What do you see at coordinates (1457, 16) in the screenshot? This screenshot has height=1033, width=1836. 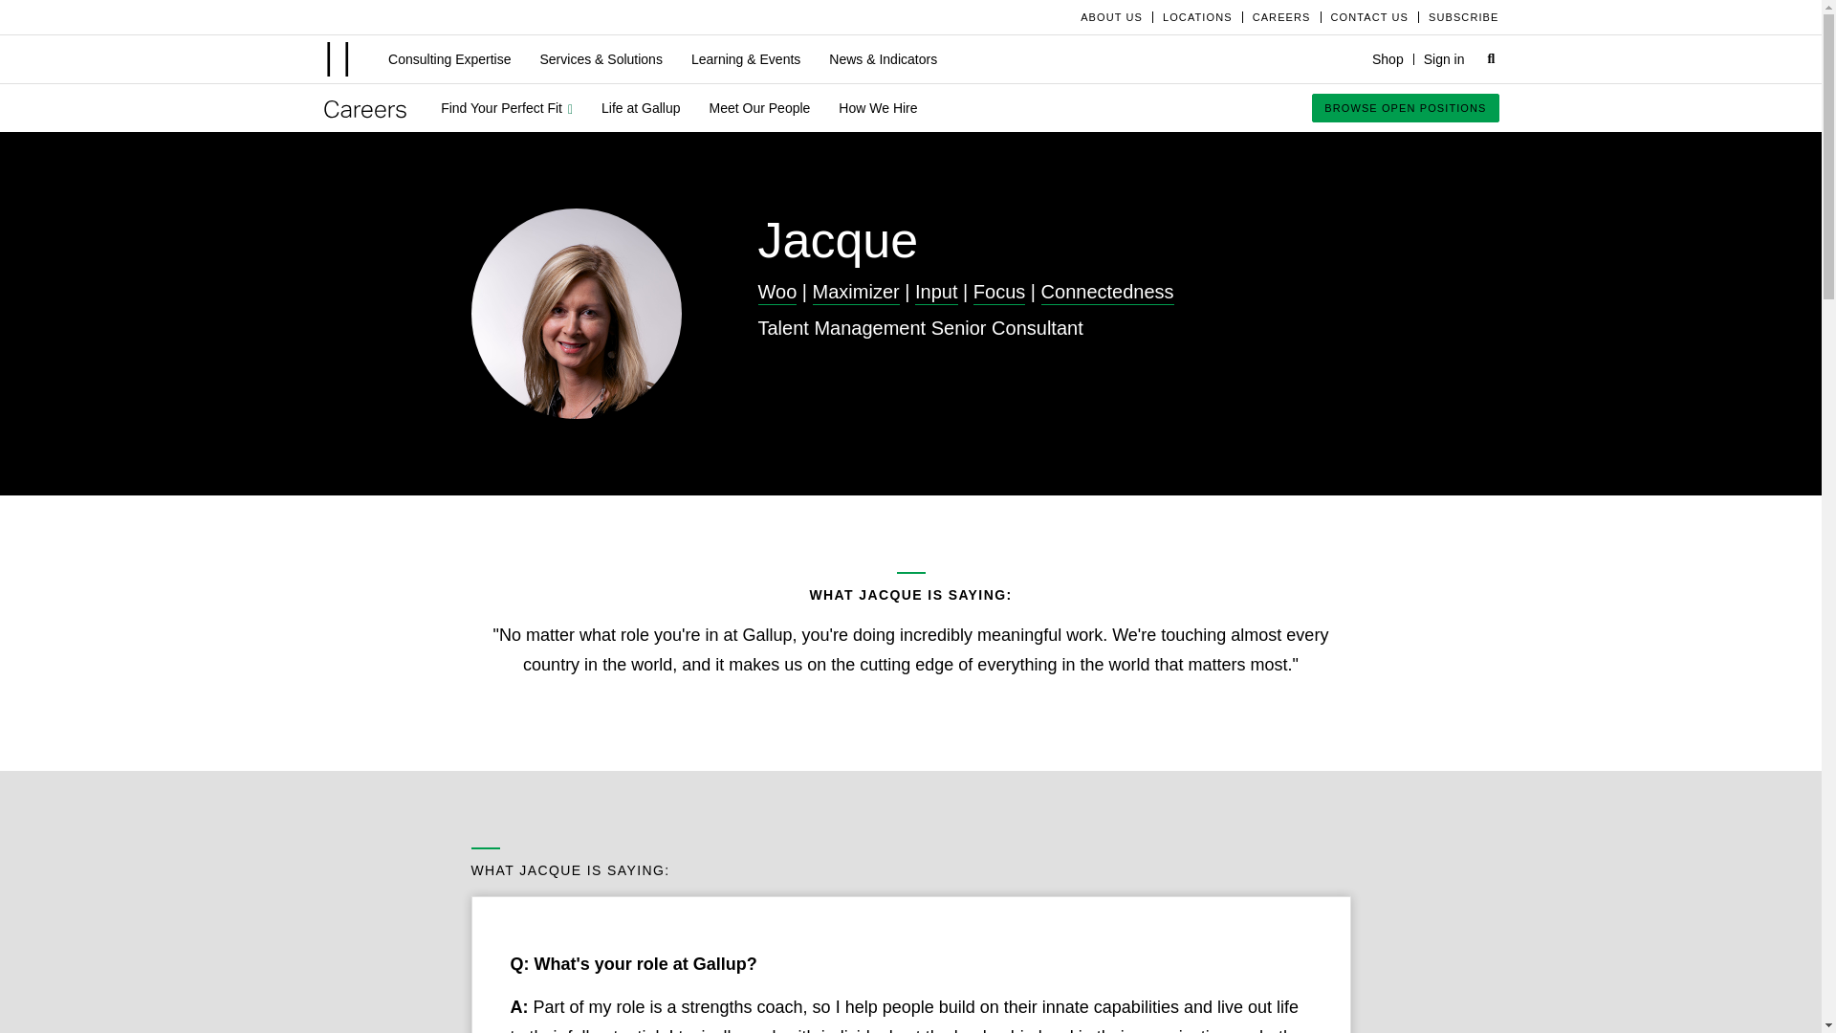 I see `SUBSCRIBE` at bounding box center [1457, 16].